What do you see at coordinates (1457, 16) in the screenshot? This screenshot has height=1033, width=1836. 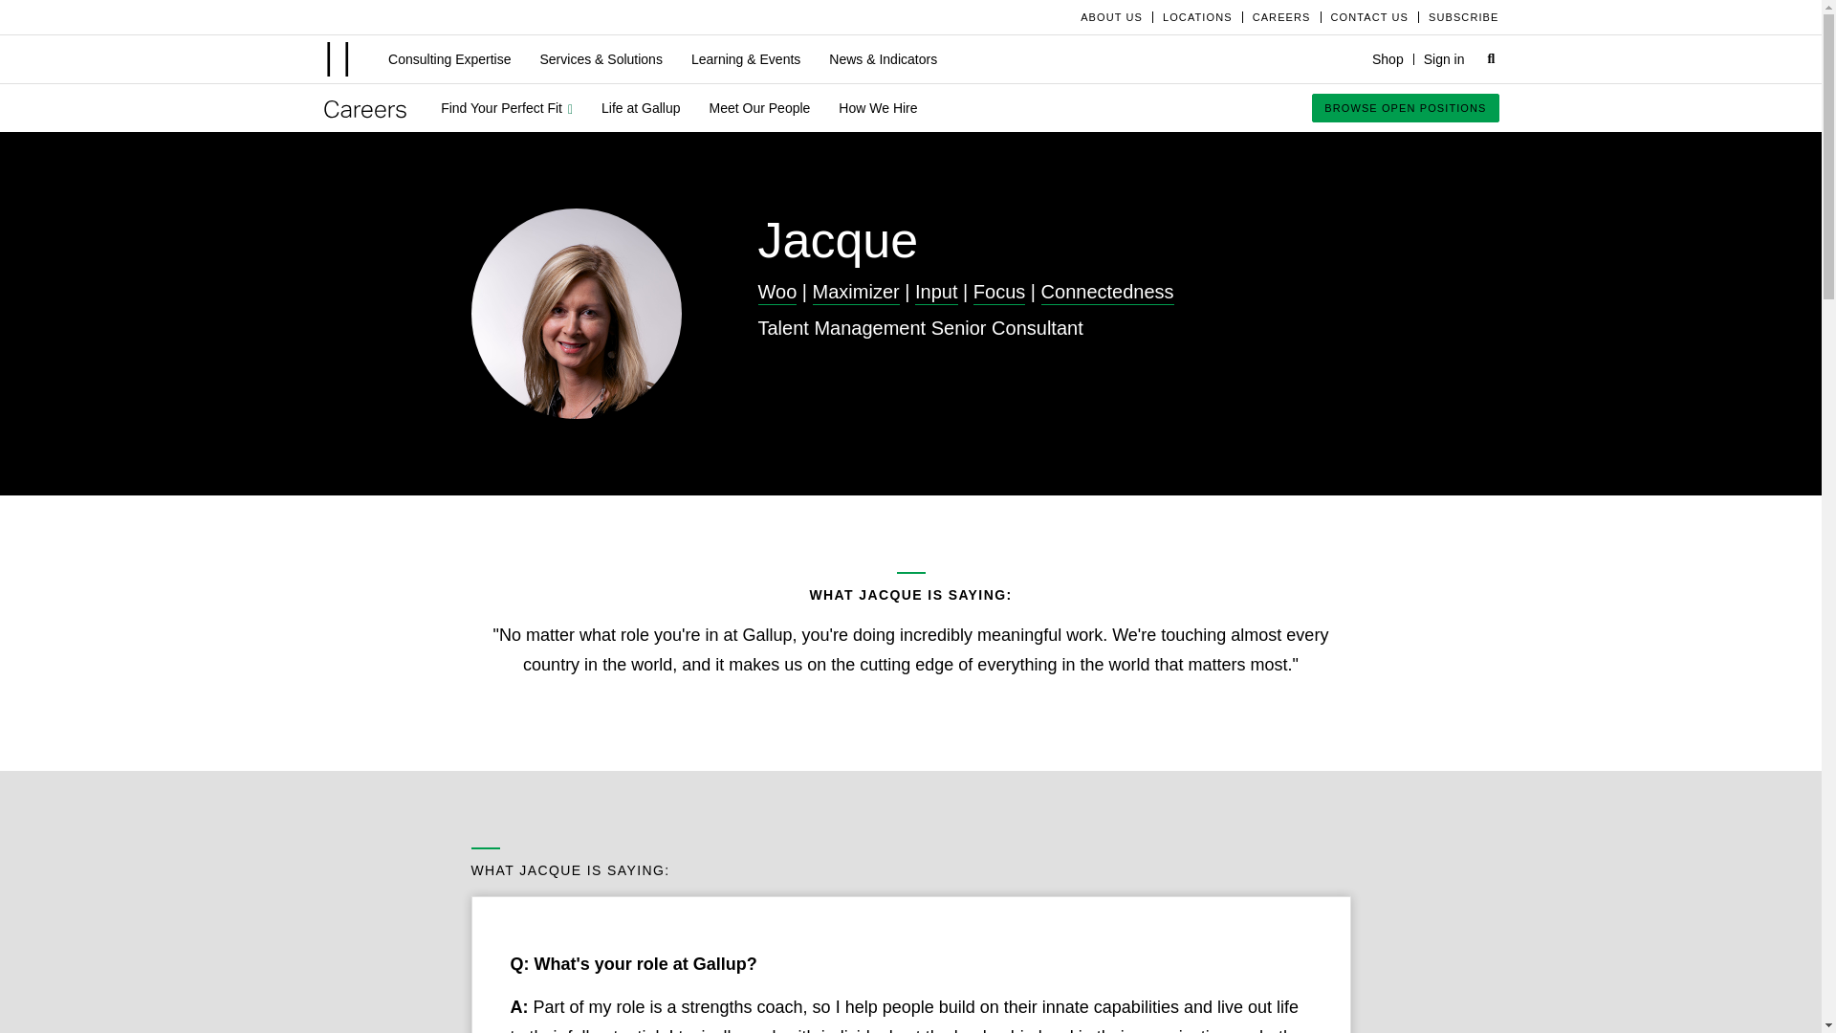 I see `SUBSCRIBE` at bounding box center [1457, 16].